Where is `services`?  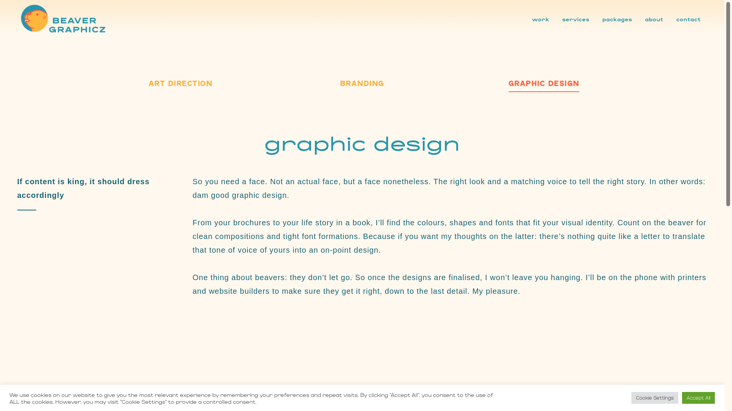
services is located at coordinates (576, 19).